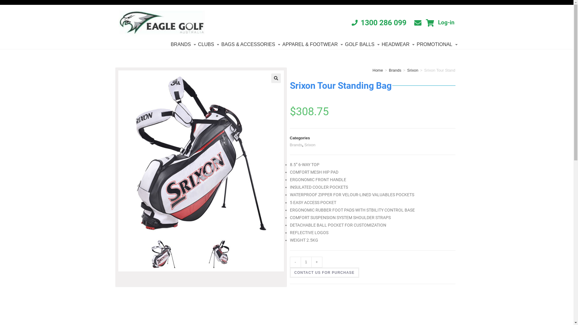 Image resolution: width=578 pixels, height=325 pixels. I want to click on CLUBS, so click(208, 45).